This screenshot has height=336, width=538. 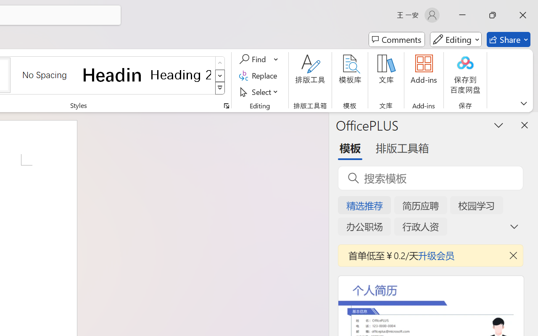 I want to click on Row up, so click(x=220, y=63).